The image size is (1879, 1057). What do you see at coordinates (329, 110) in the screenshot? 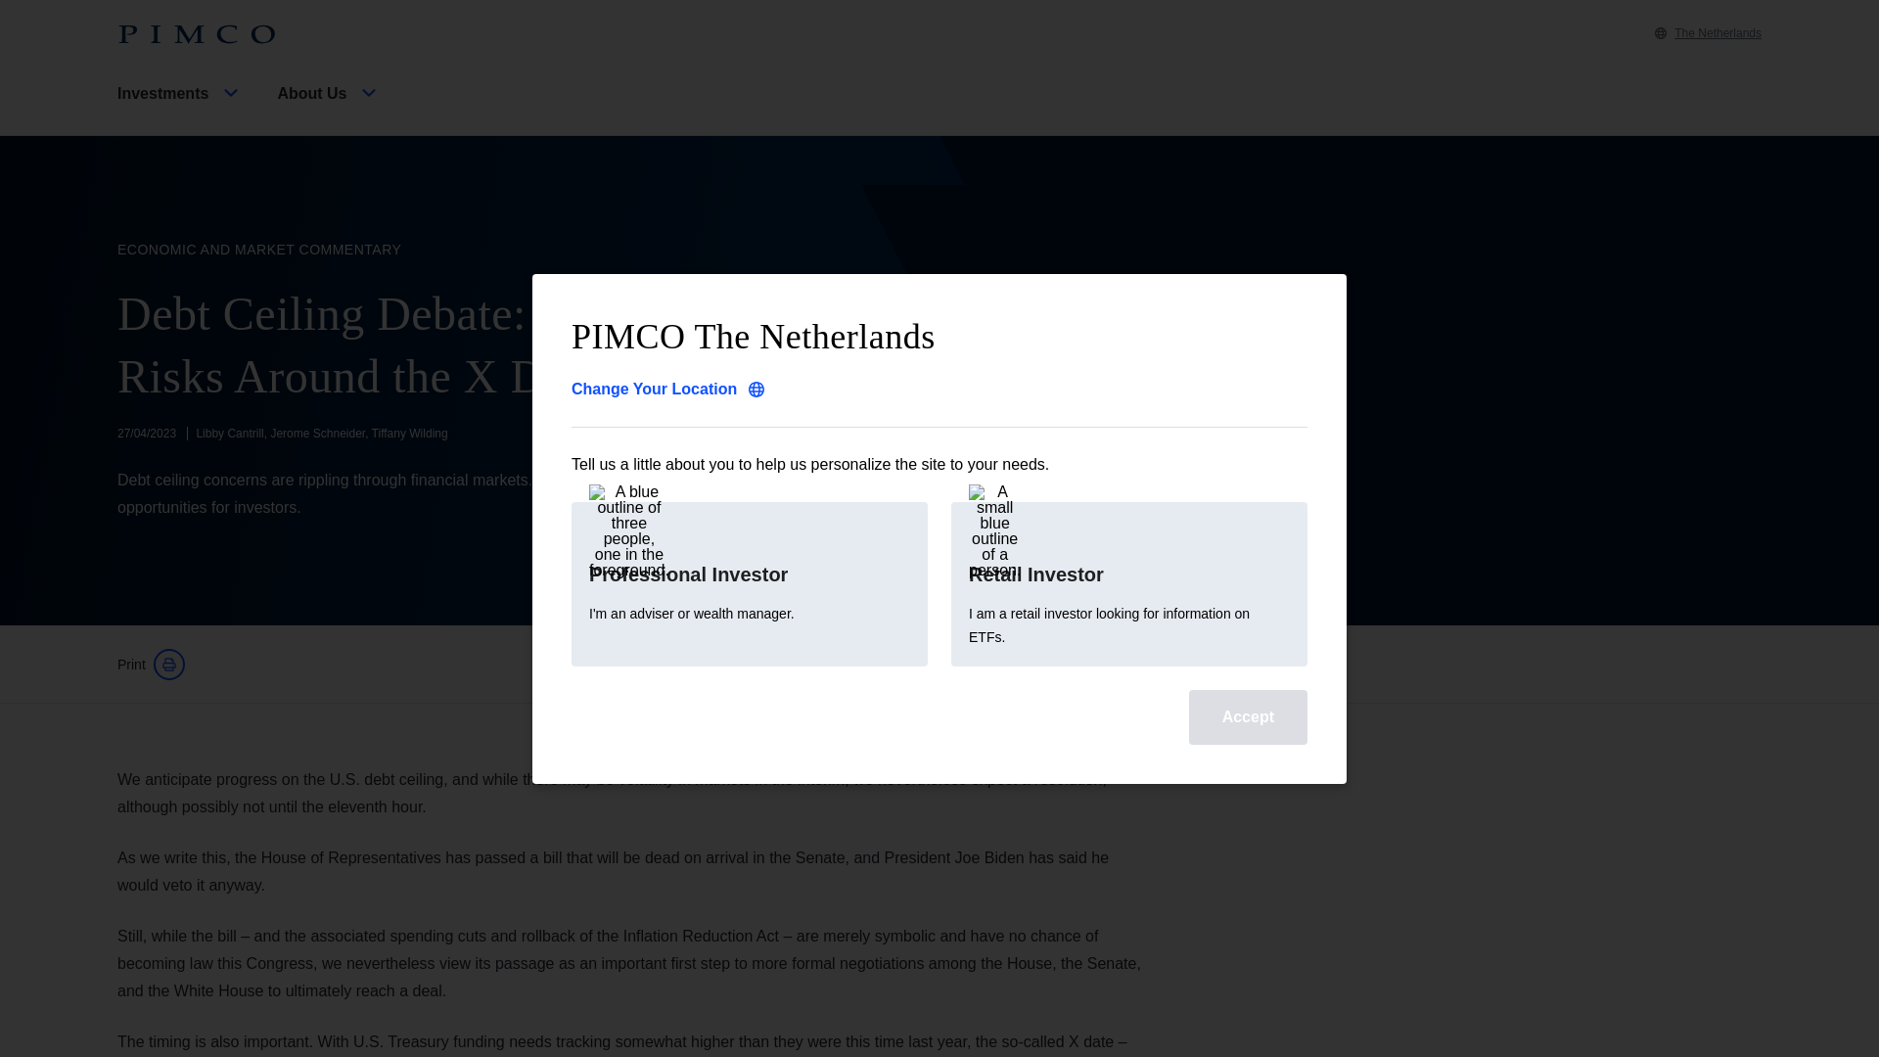
I see `About Us` at bounding box center [329, 110].